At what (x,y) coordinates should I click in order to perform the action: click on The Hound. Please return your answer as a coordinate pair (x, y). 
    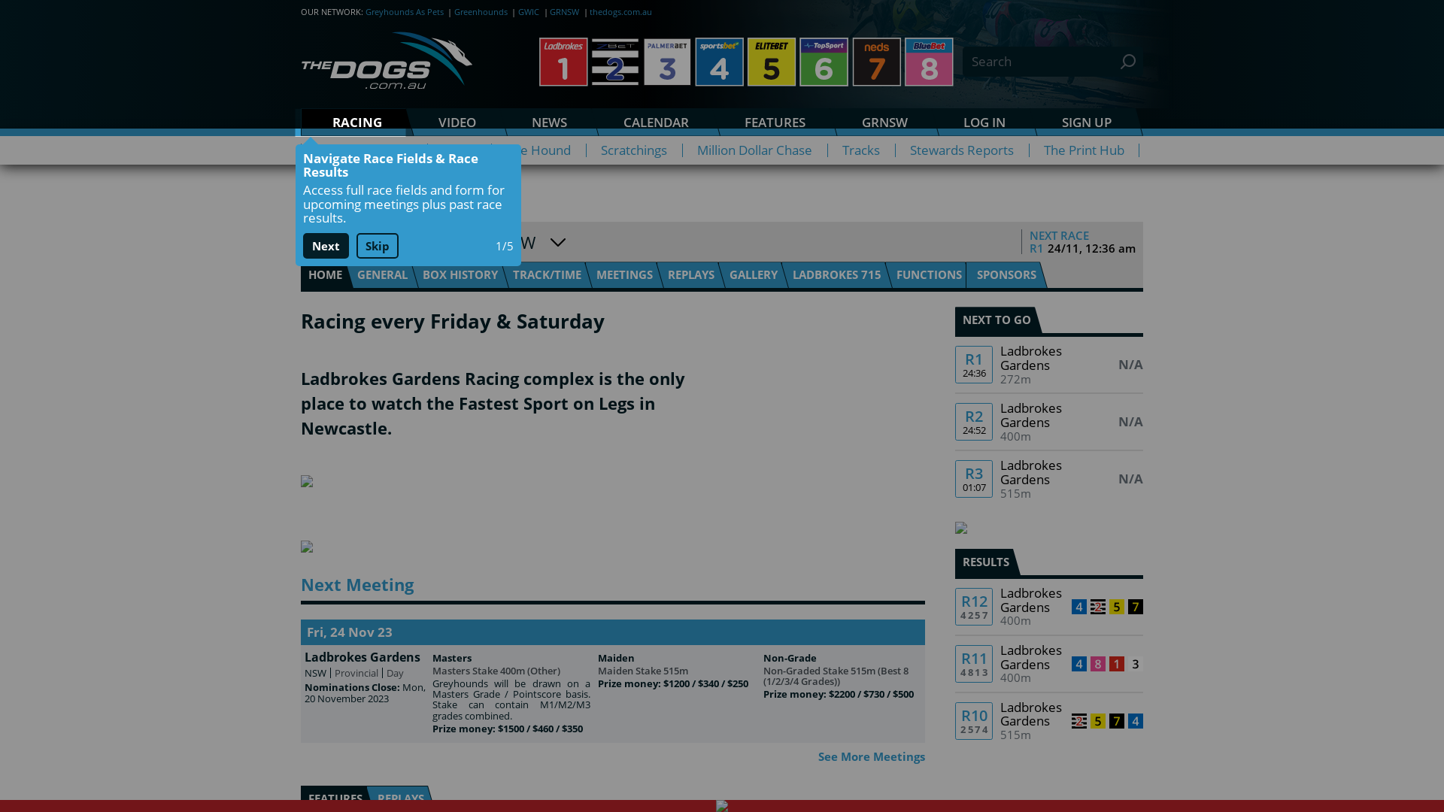
    Looking at the image, I should click on (538, 150).